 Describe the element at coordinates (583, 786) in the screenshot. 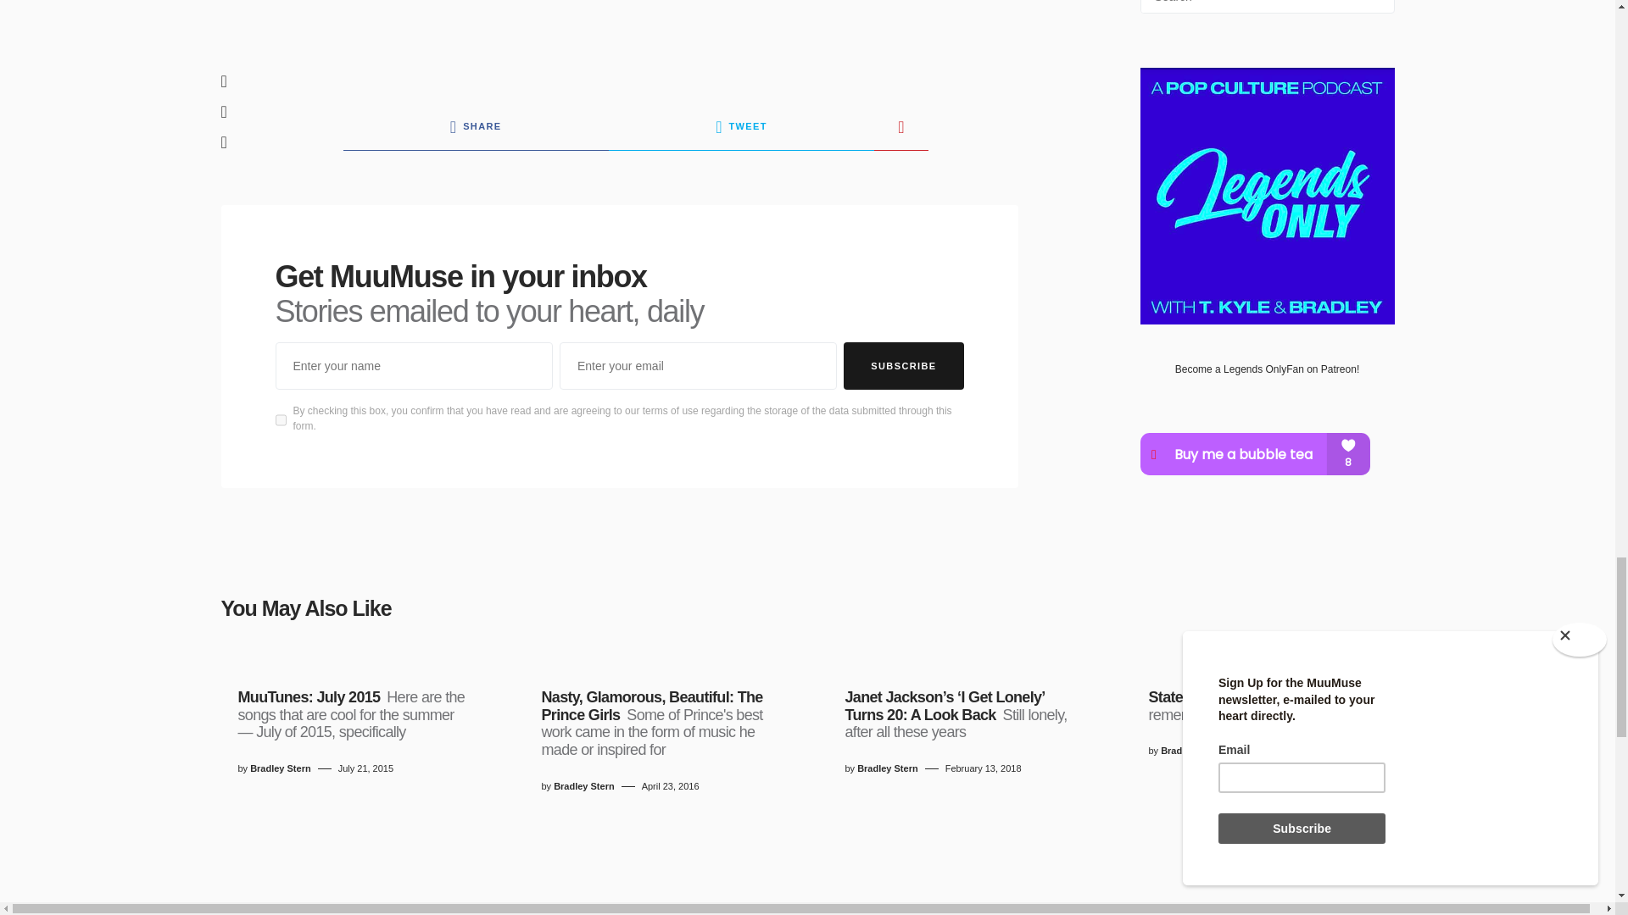

I see `View all posts by Bradley Stern` at that location.